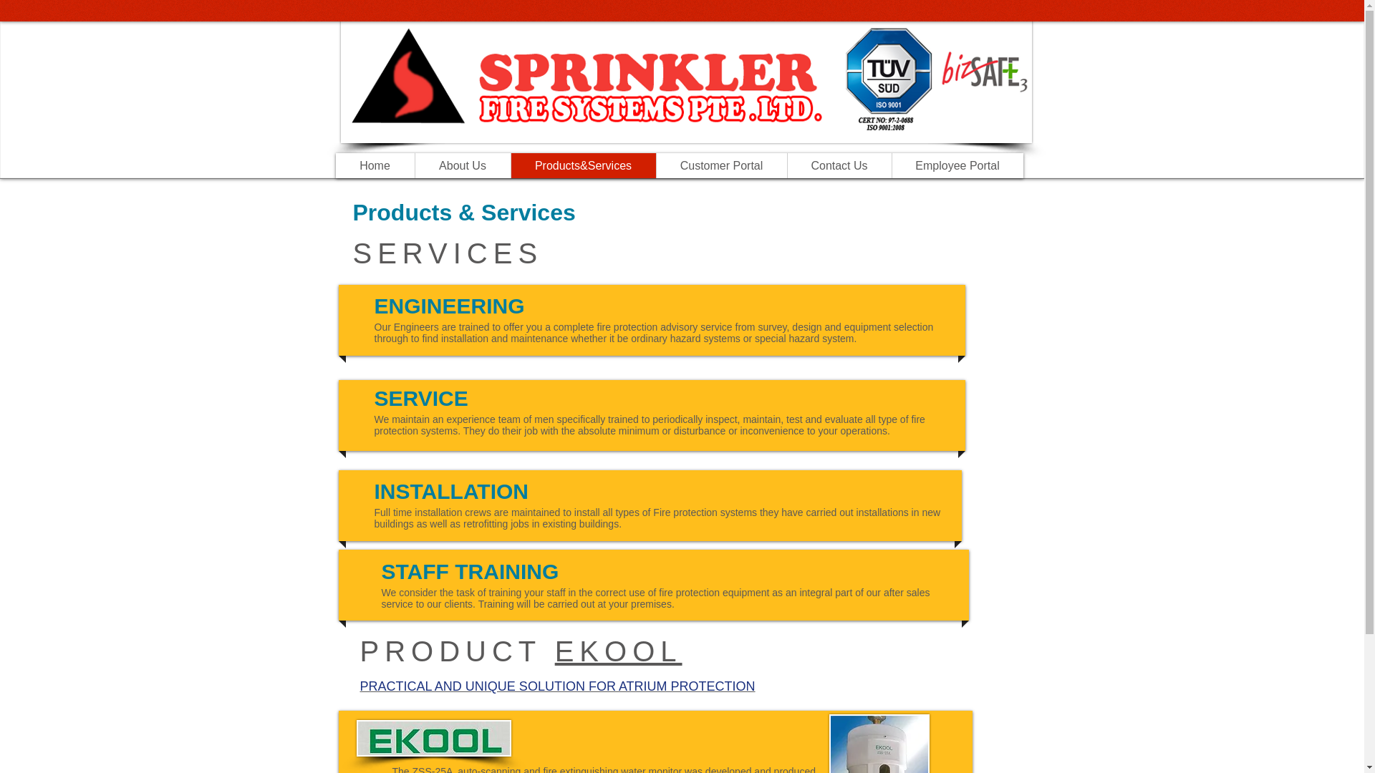  Describe the element at coordinates (839, 165) in the screenshot. I see `Contact Us` at that location.